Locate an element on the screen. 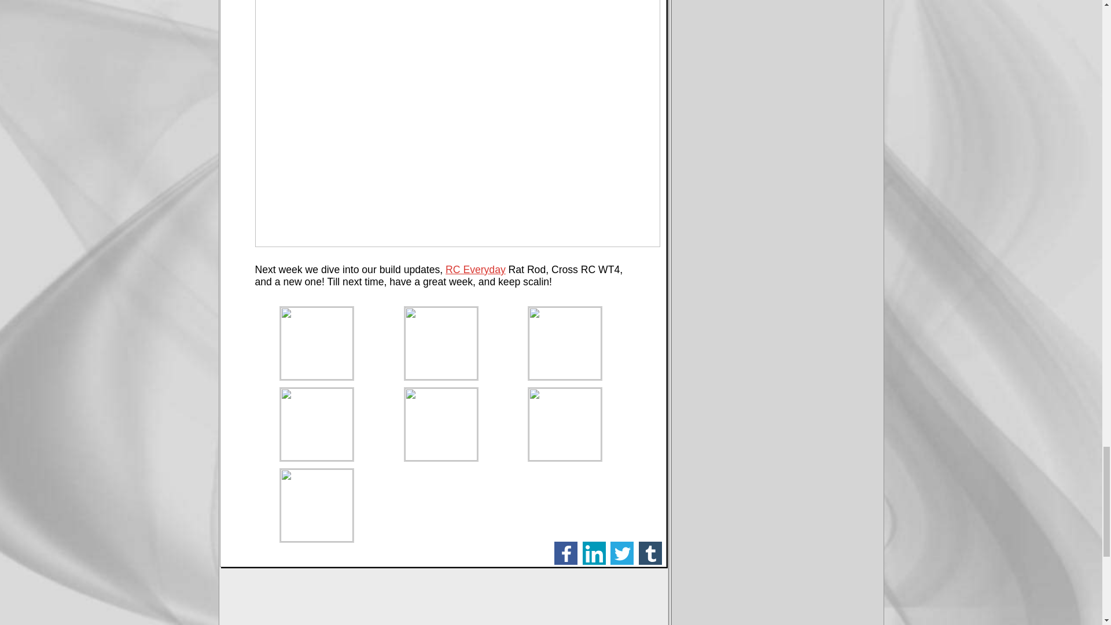  Share on Twitter is located at coordinates (621, 553).